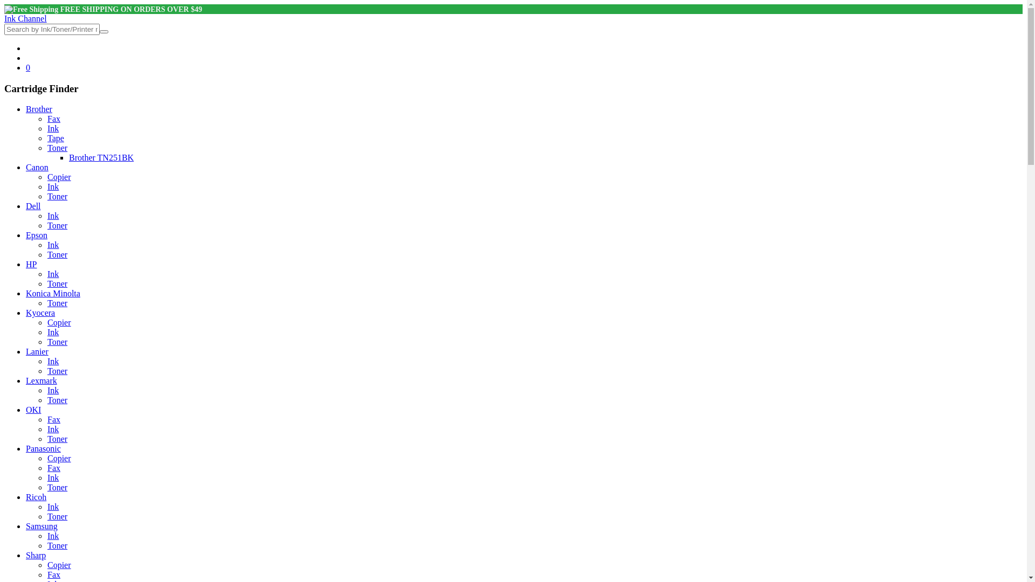 The height and width of the screenshot is (582, 1035). Describe the element at coordinates (26, 18) in the screenshot. I see `Ink Channel` at that location.